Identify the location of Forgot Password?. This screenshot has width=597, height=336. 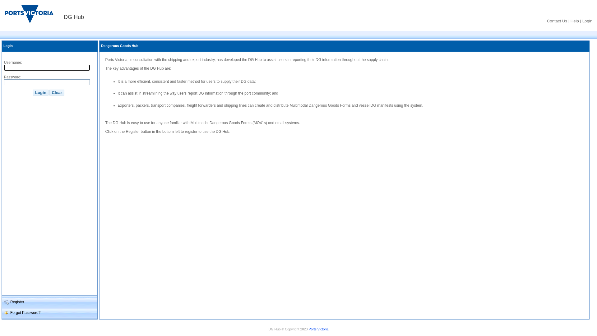
(50, 314).